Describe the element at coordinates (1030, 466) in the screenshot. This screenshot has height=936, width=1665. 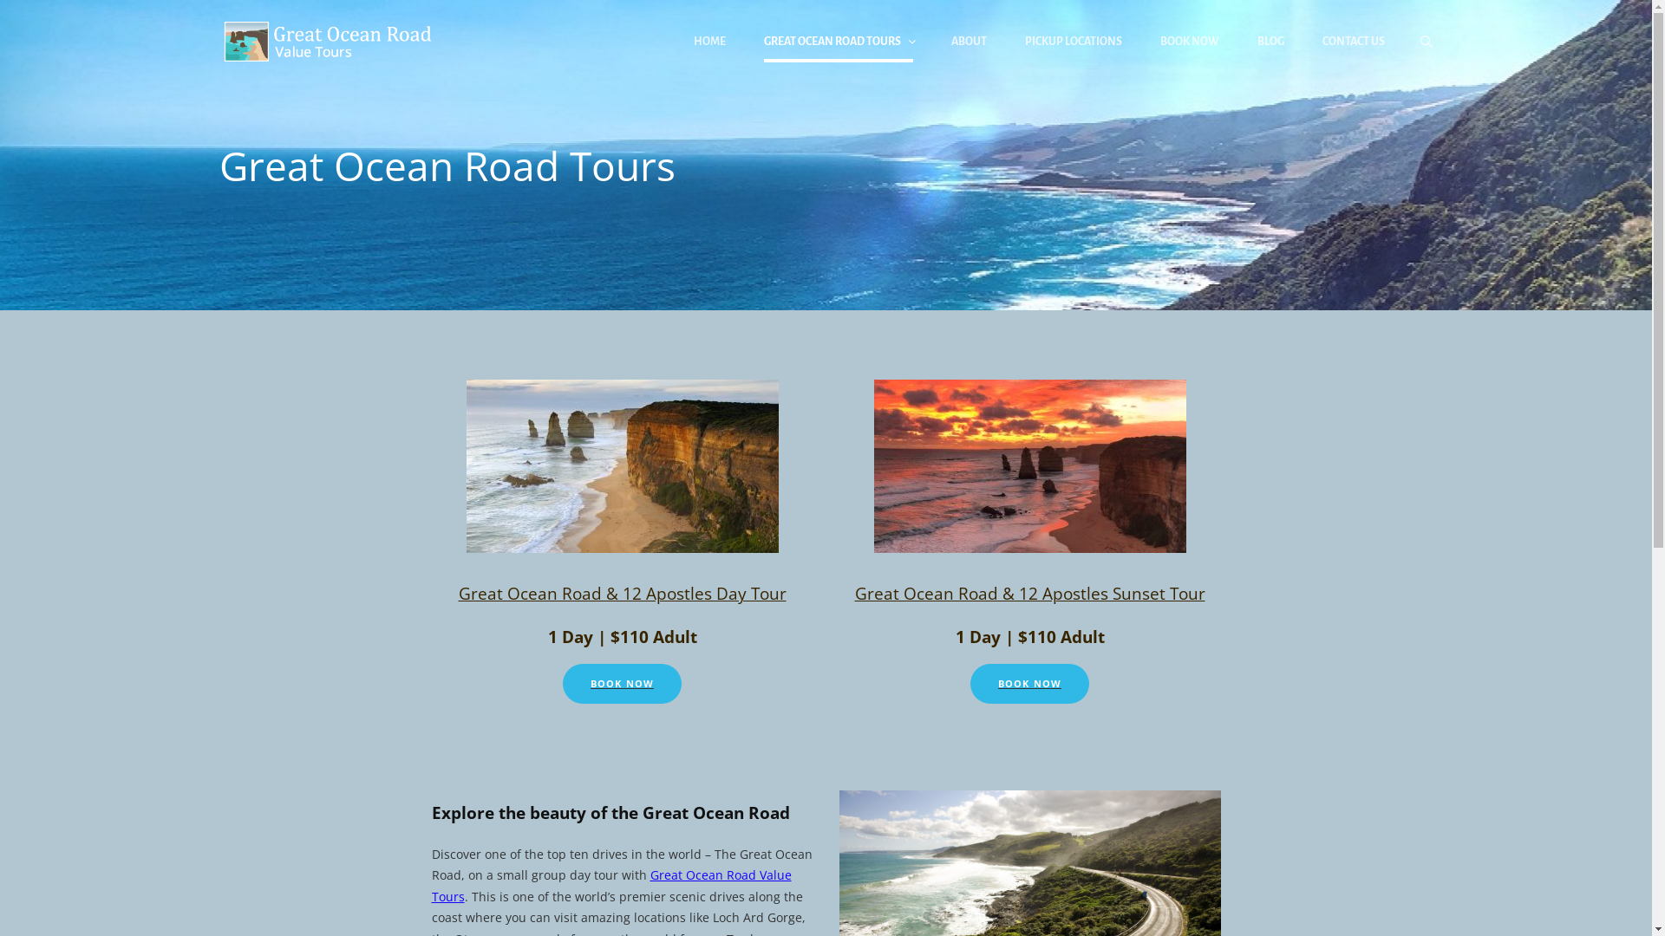
I see `Sunset` at that location.